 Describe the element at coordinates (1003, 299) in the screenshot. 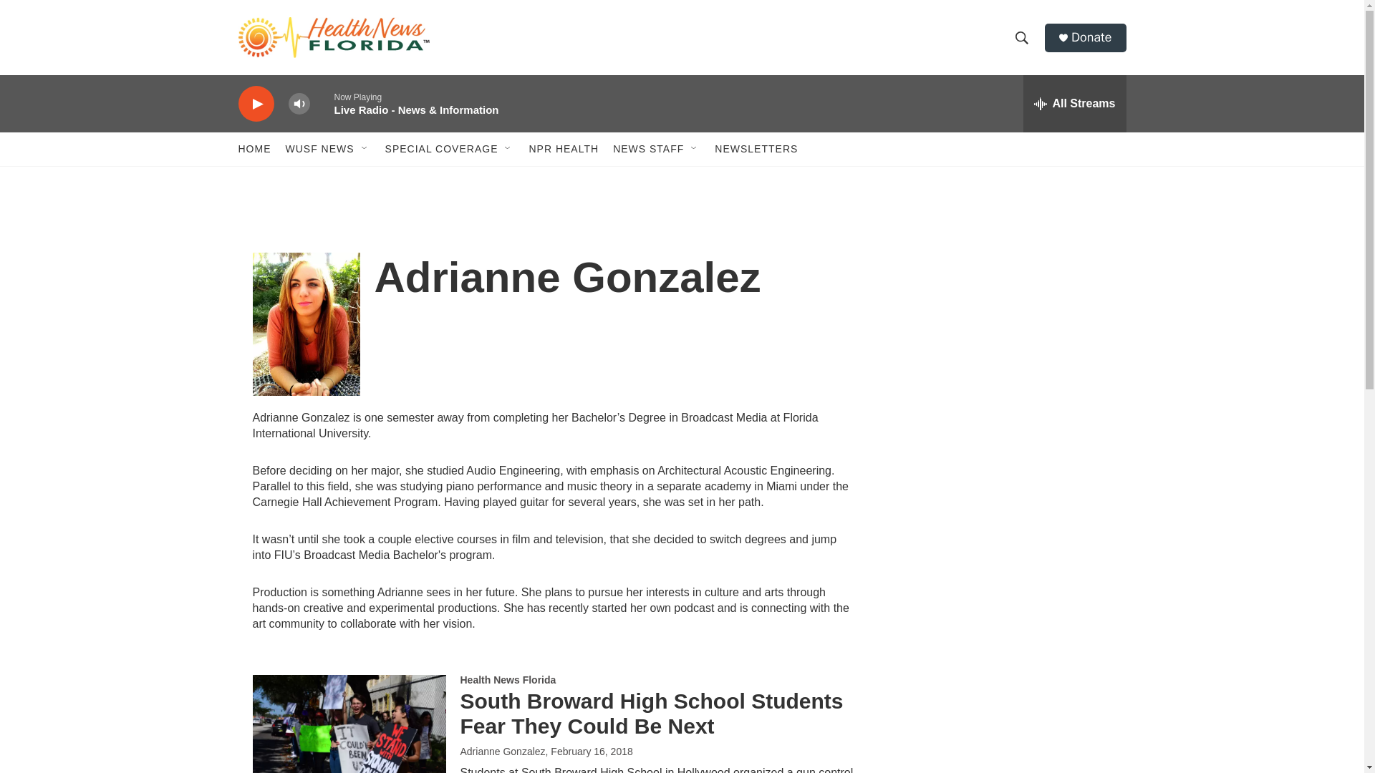

I see `3rd party ad content` at that location.